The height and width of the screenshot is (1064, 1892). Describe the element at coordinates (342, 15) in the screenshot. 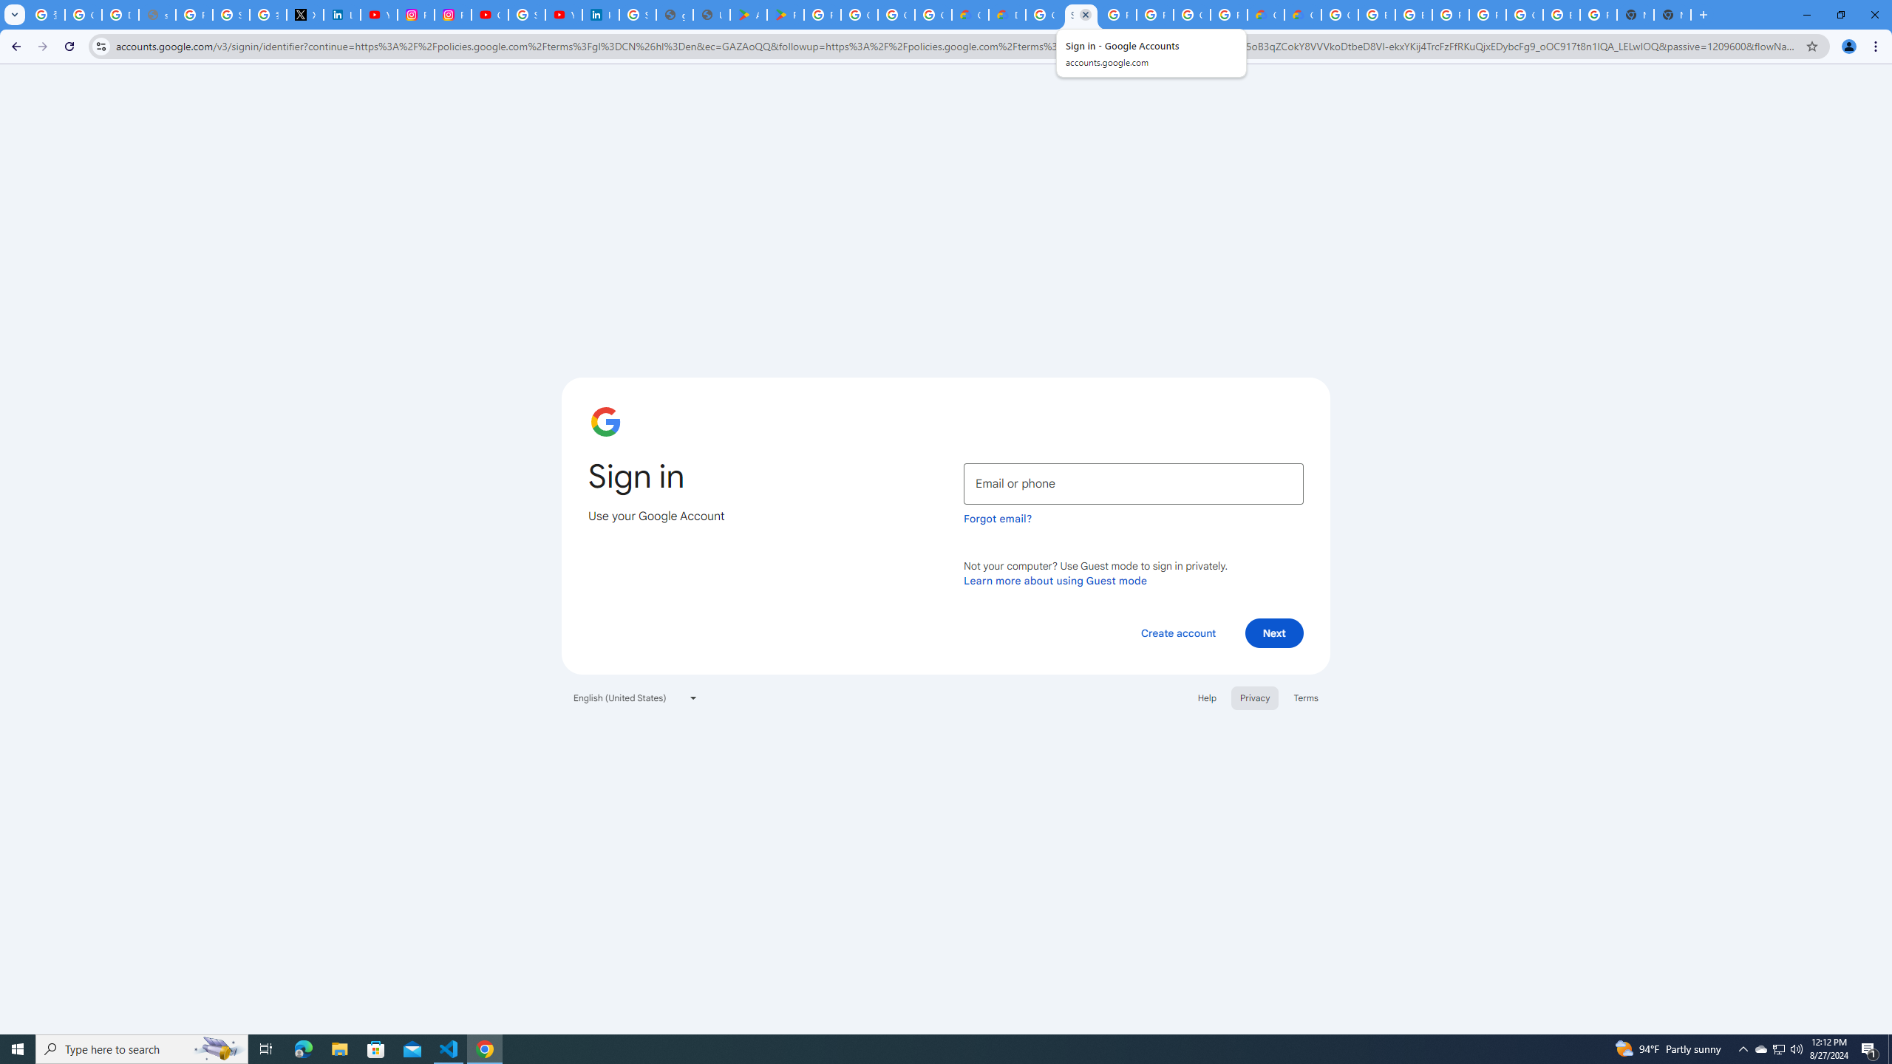

I see `LinkedIn Privacy Policy` at that location.